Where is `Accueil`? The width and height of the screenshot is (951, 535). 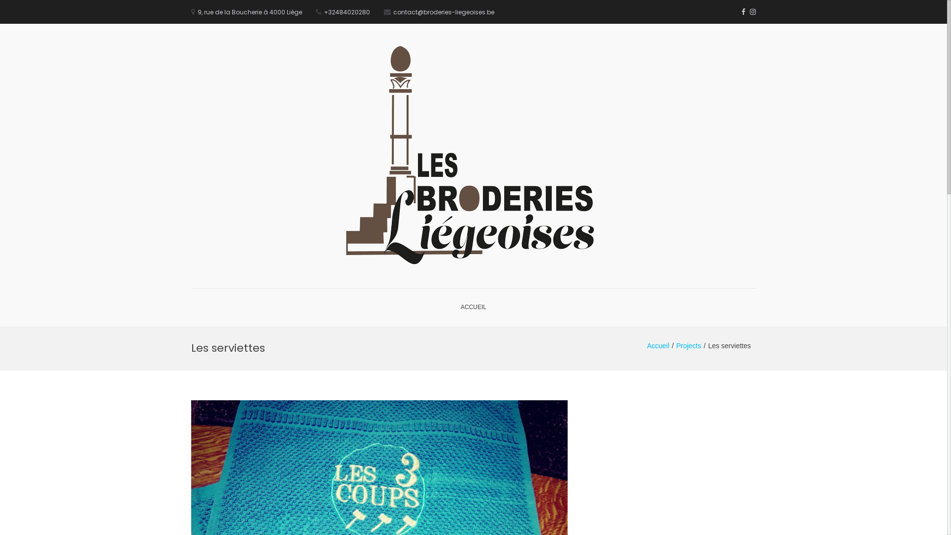 Accueil is located at coordinates (658, 346).